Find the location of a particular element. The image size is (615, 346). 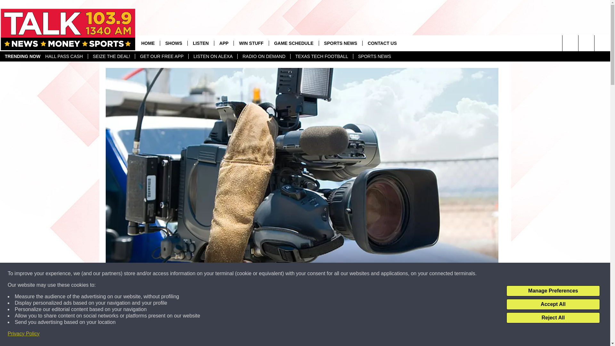

Share on Twitter is located at coordinates (385, 334).